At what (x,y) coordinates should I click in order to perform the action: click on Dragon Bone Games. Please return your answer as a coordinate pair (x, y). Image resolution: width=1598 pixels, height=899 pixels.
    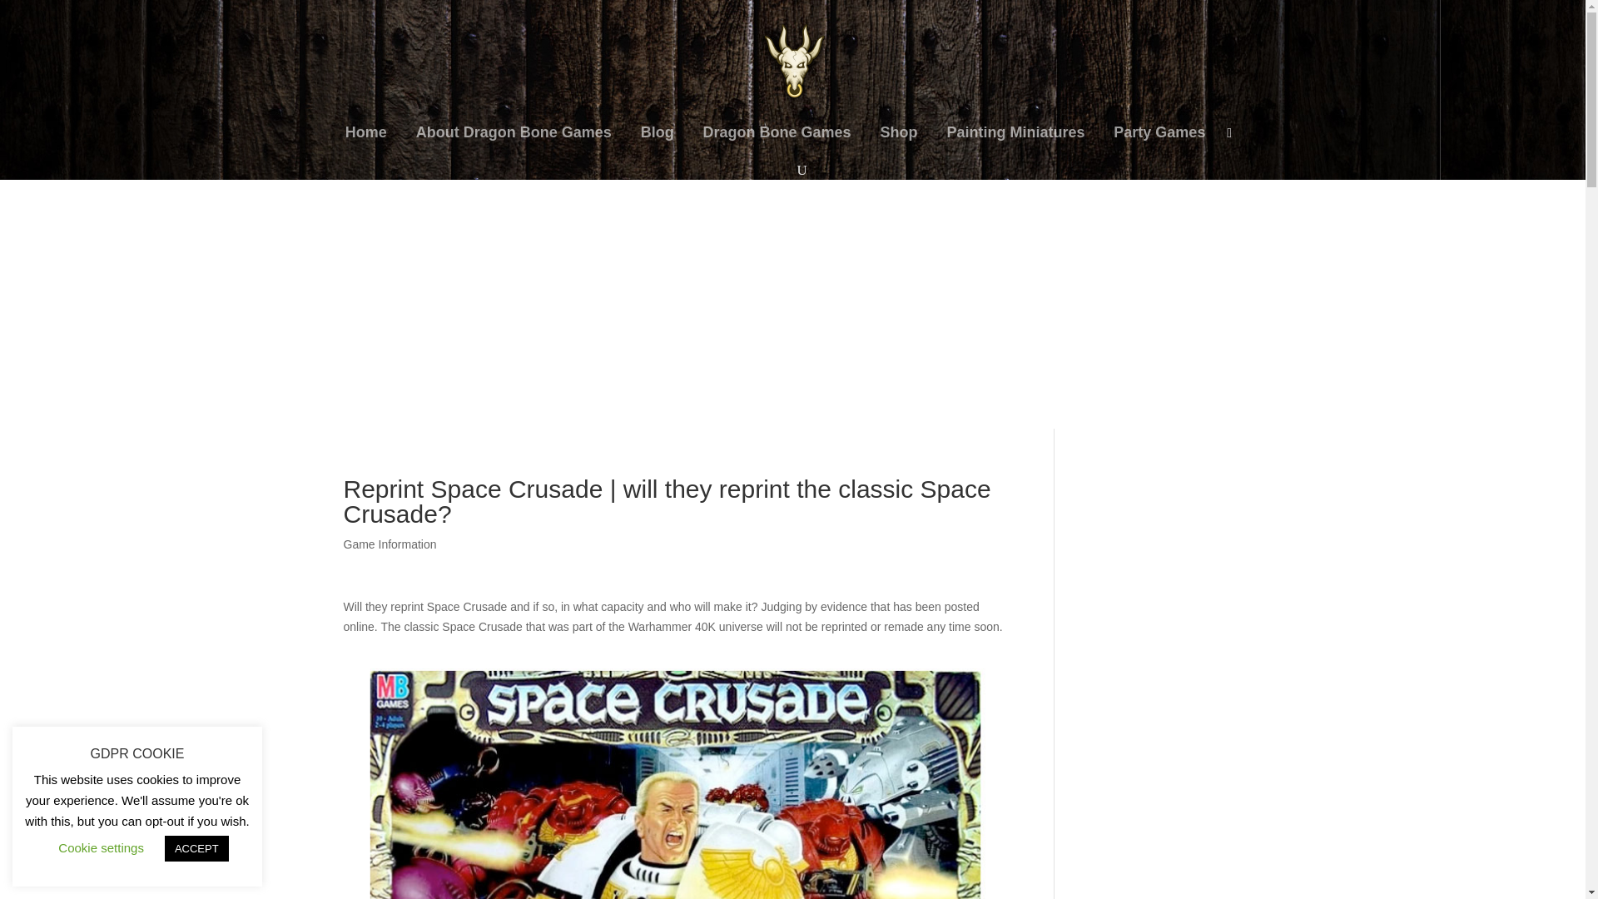
    Looking at the image, I should click on (777, 143).